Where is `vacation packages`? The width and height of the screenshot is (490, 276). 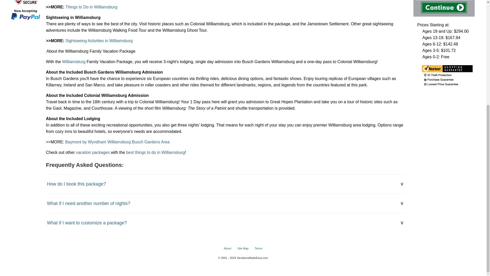
vacation packages is located at coordinates (93, 152).